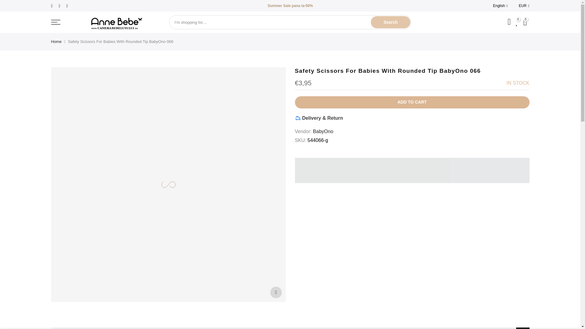 The width and height of the screenshot is (585, 329). What do you see at coordinates (57, 41) in the screenshot?
I see `Home` at bounding box center [57, 41].